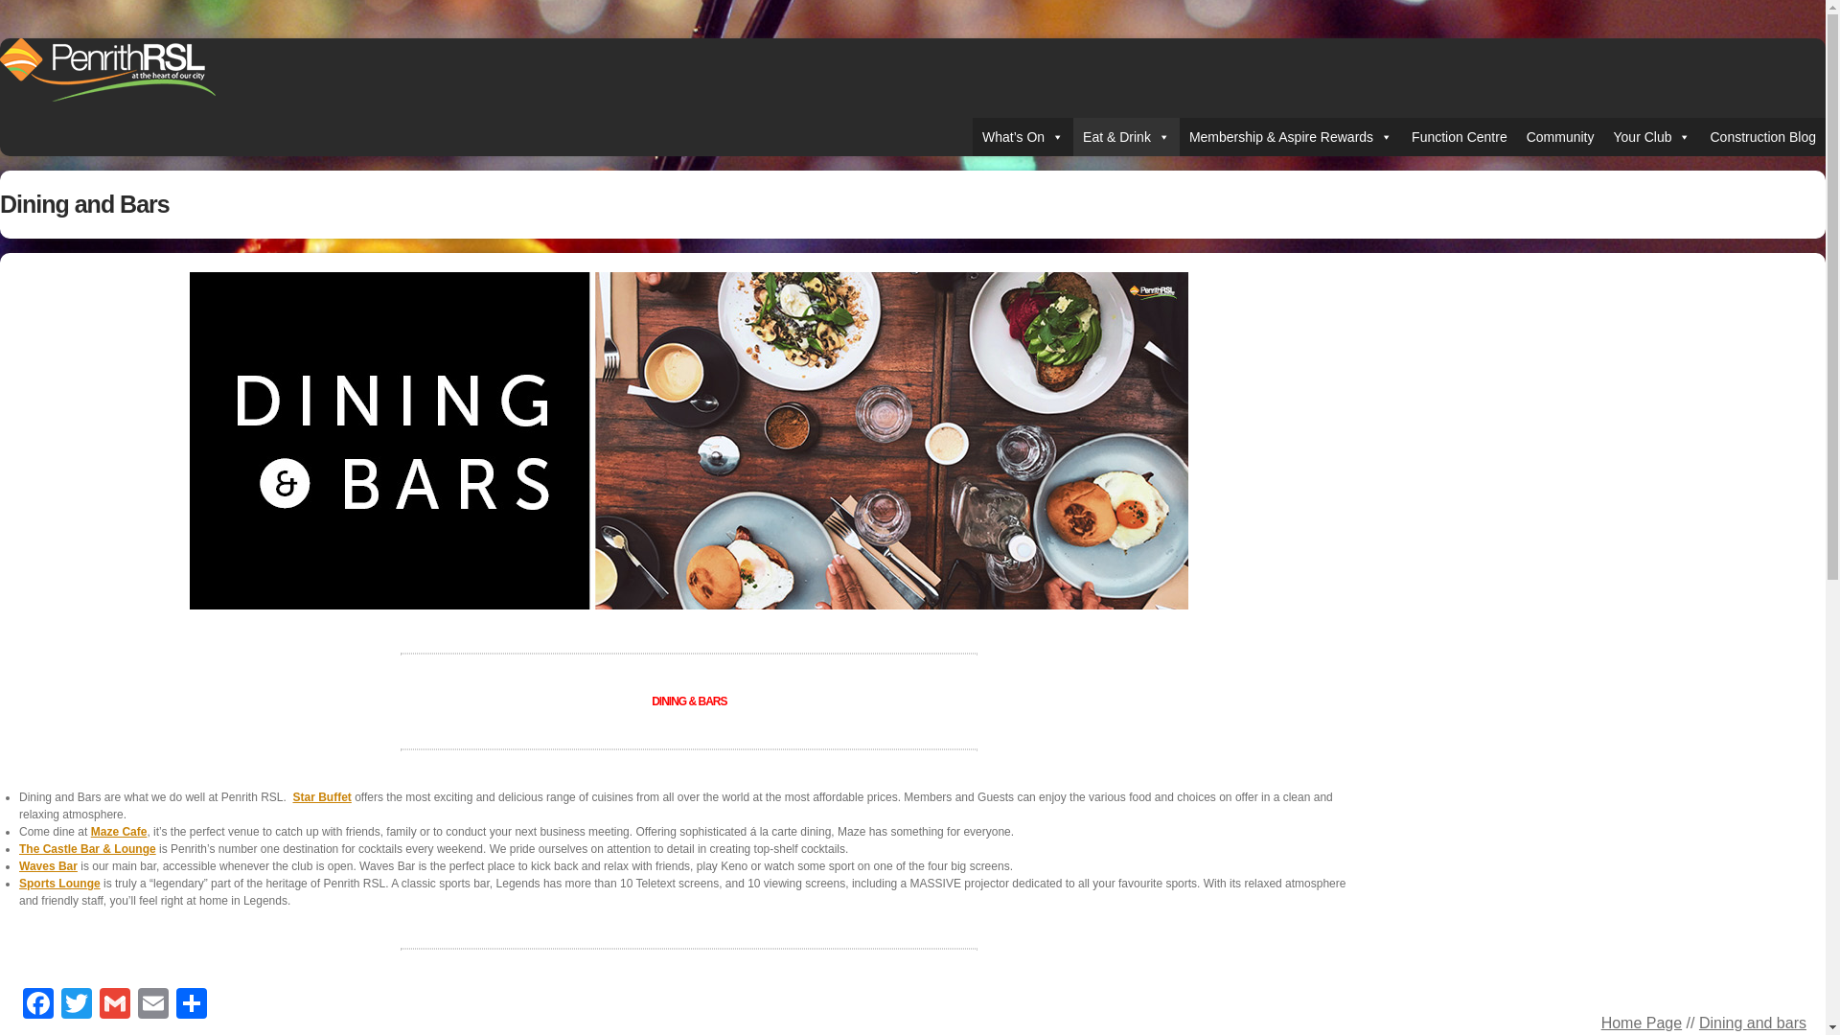  What do you see at coordinates (87, 849) in the screenshot?
I see `Castle Bar and Lounge` at bounding box center [87, 849].